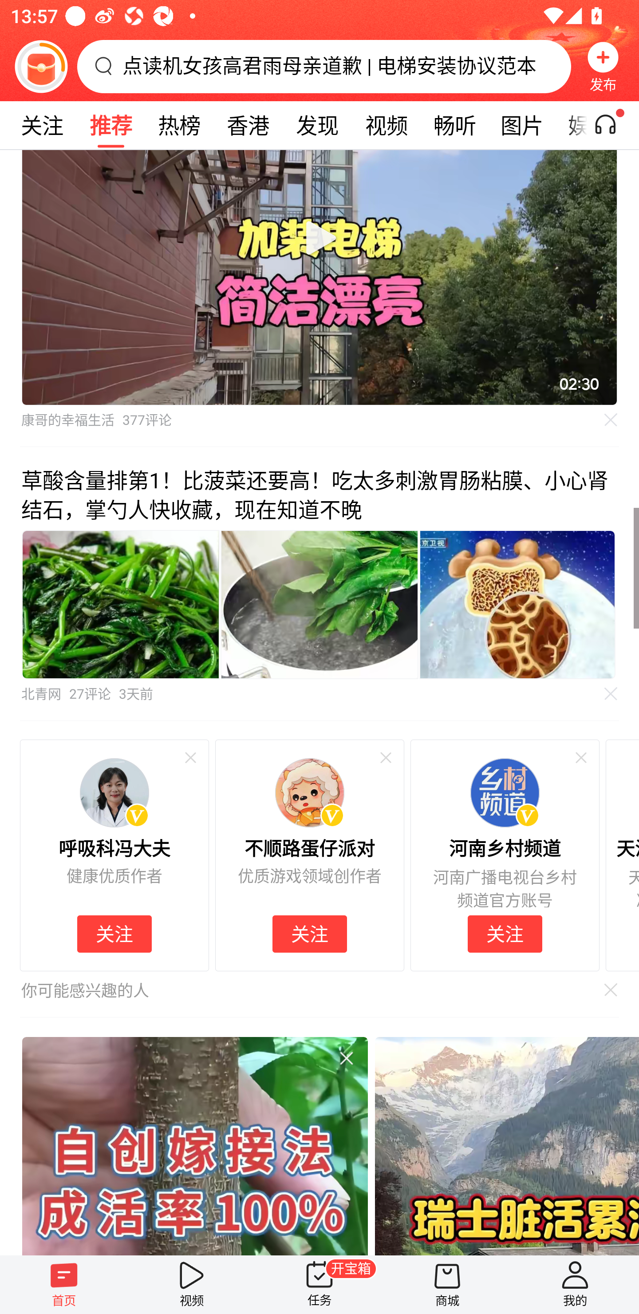 Image resolution: width=639 pixels, height=1314 pixels. I want to click on 香港, so click(248, 125).